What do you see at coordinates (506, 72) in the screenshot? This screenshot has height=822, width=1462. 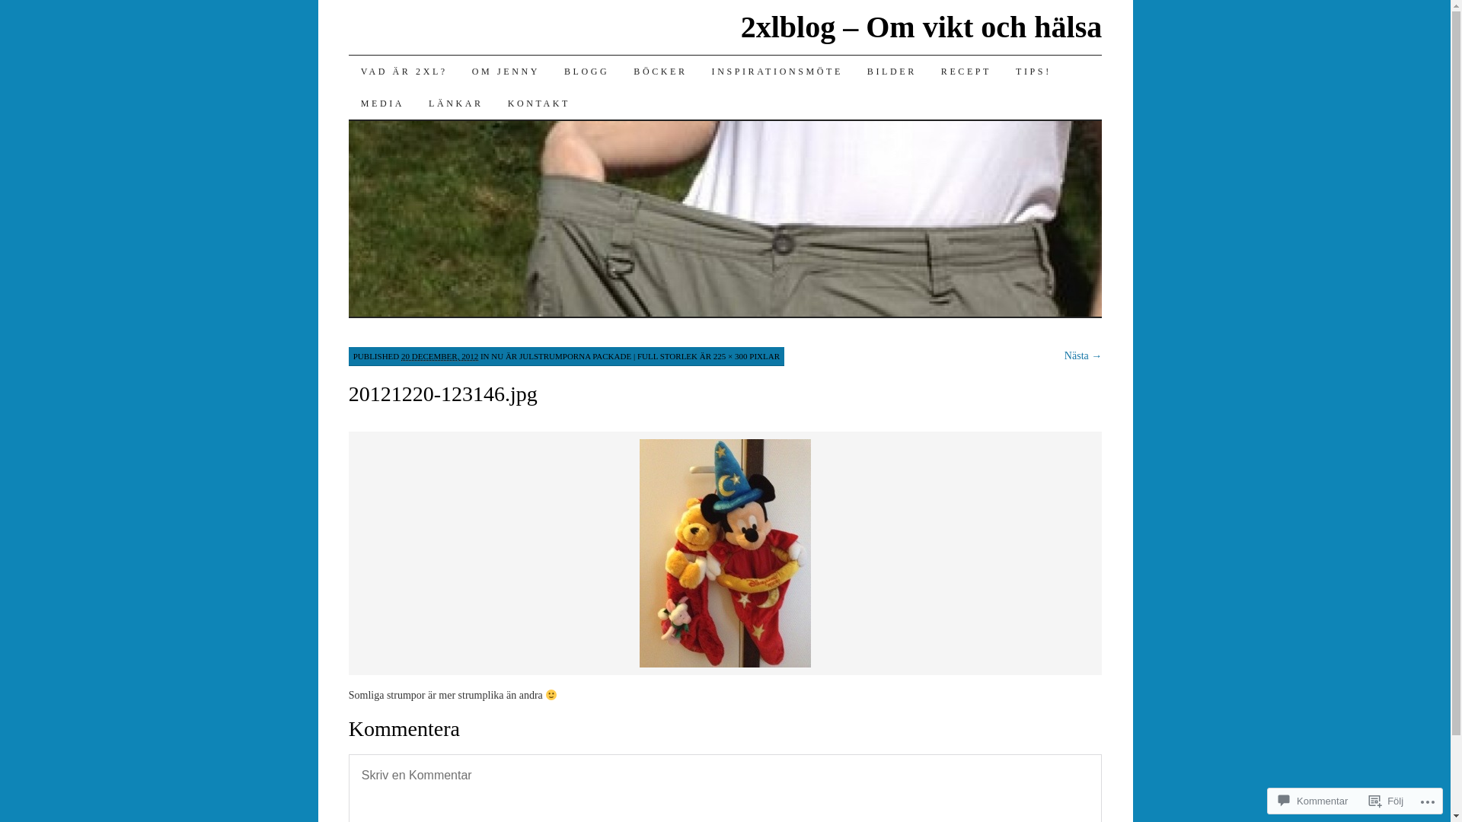 I see `OM JENNY` at bounding box center [506, 72].